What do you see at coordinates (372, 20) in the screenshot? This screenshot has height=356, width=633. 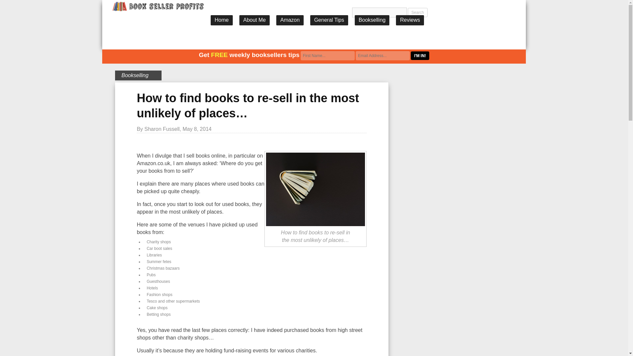 I see `Bookselling` at bounding box center [372, 20].